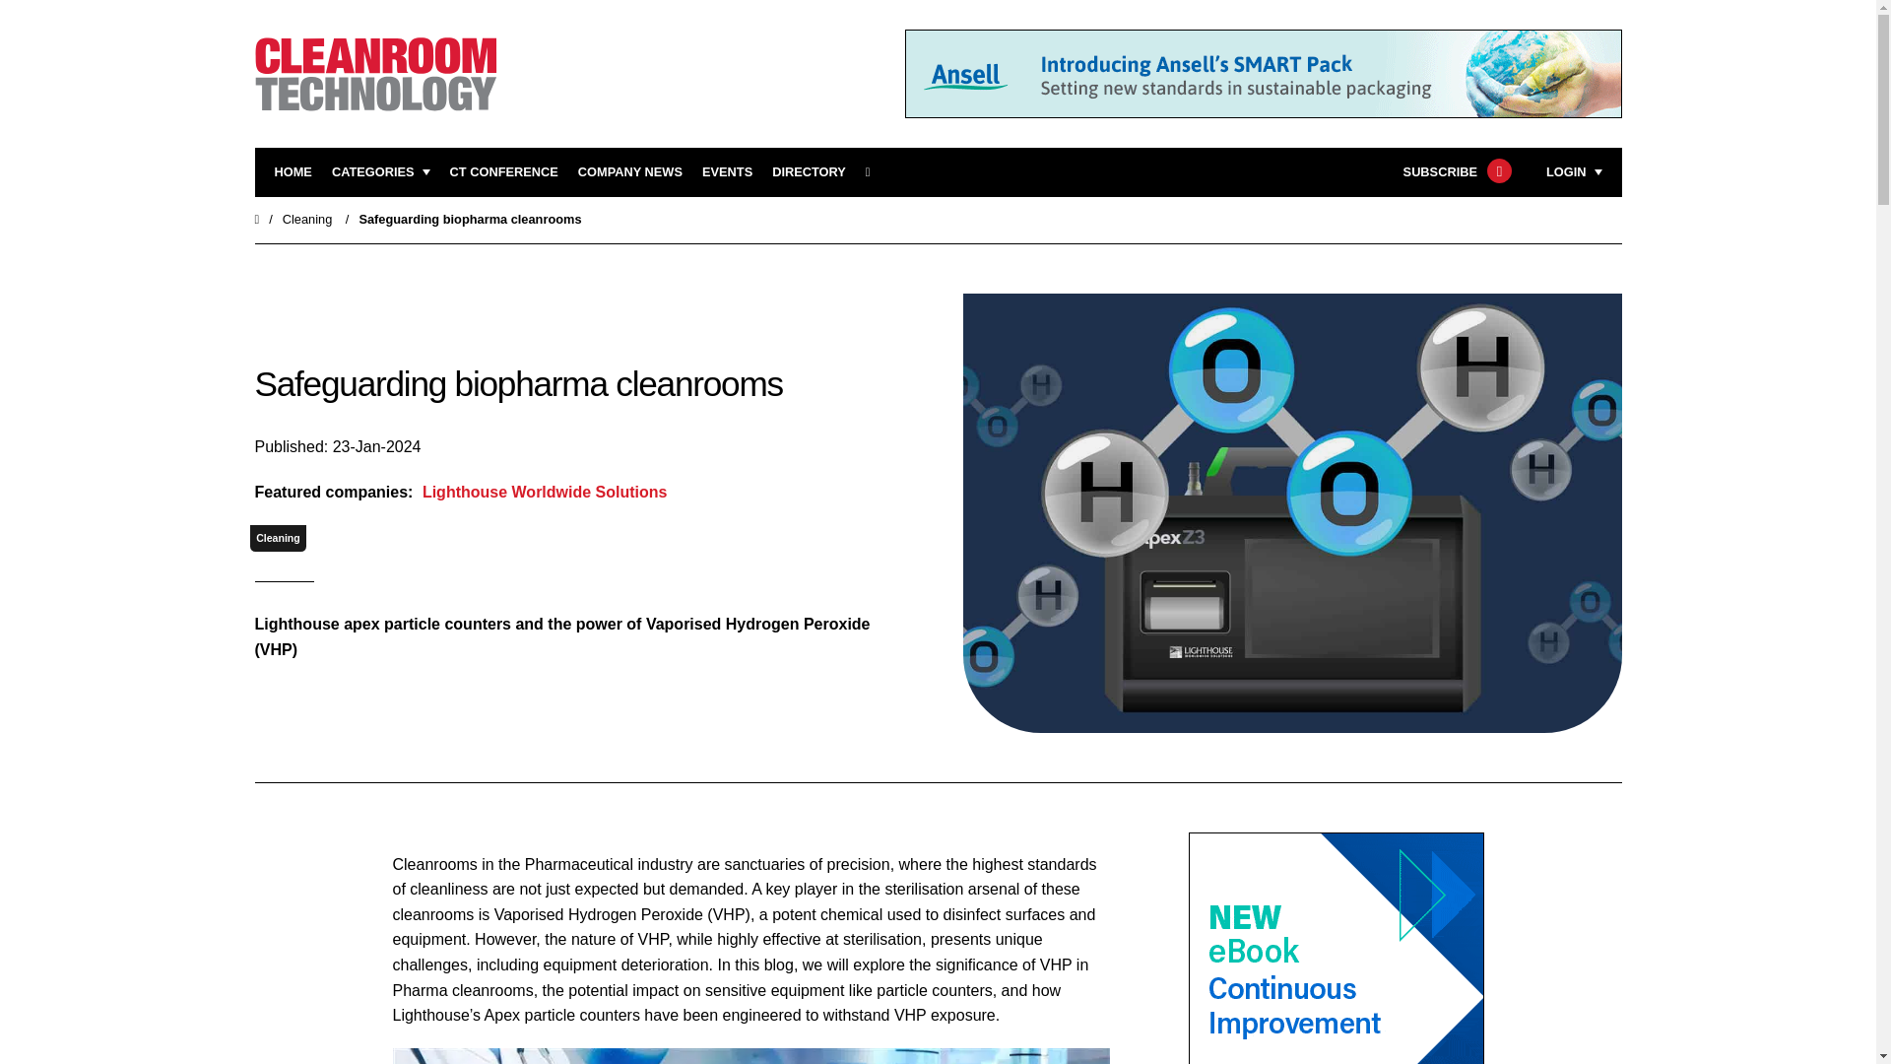 The height and width of the screenshot is (1064, 1891). Describe the element at coordinates (875, 172) in the screenshot. I see `SEARCH` at that location.